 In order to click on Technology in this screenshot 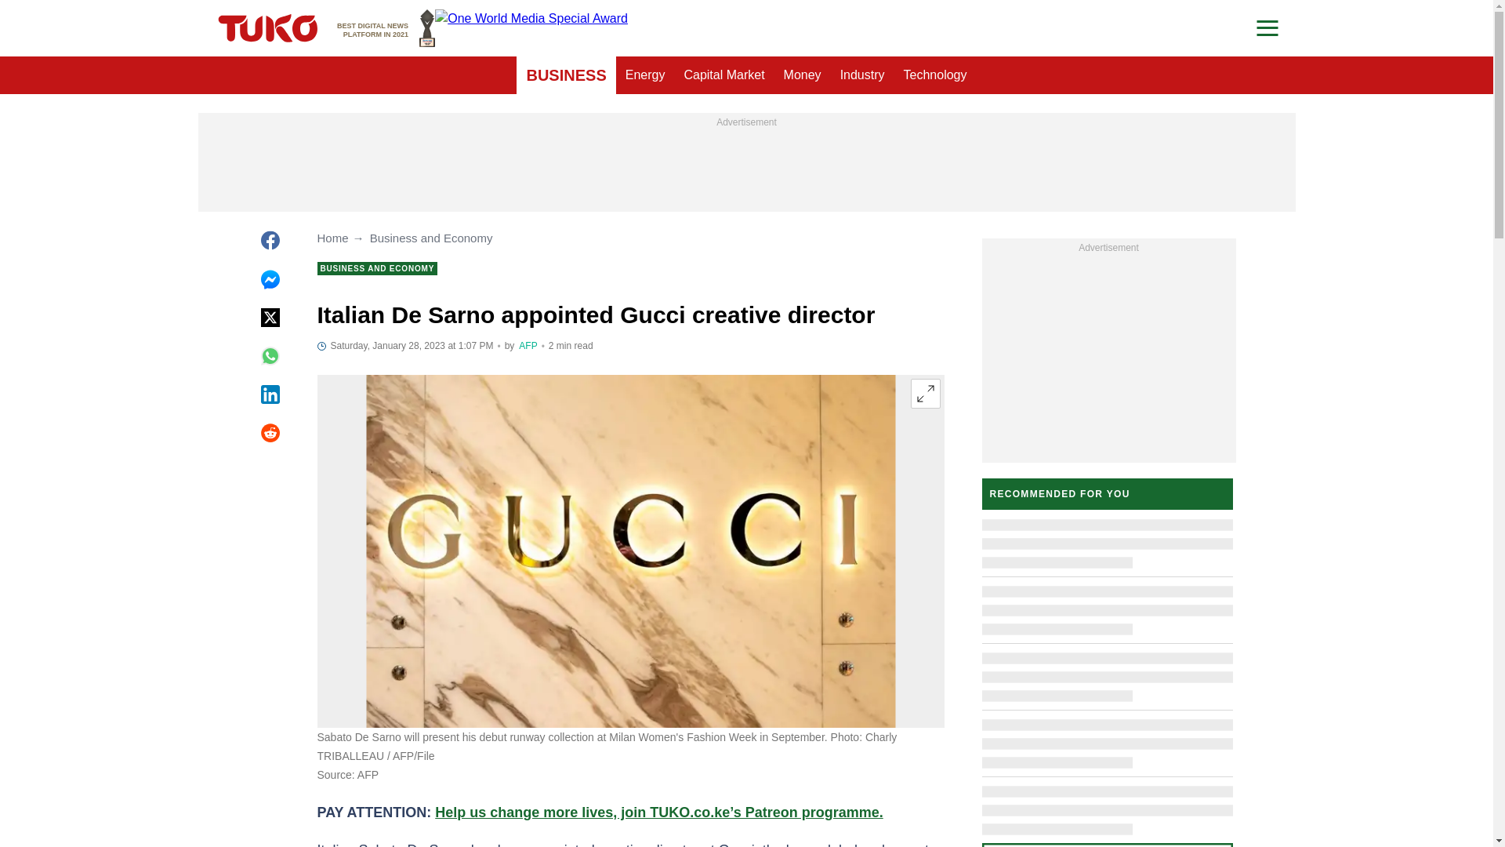, I will do `click(386, 28)`.